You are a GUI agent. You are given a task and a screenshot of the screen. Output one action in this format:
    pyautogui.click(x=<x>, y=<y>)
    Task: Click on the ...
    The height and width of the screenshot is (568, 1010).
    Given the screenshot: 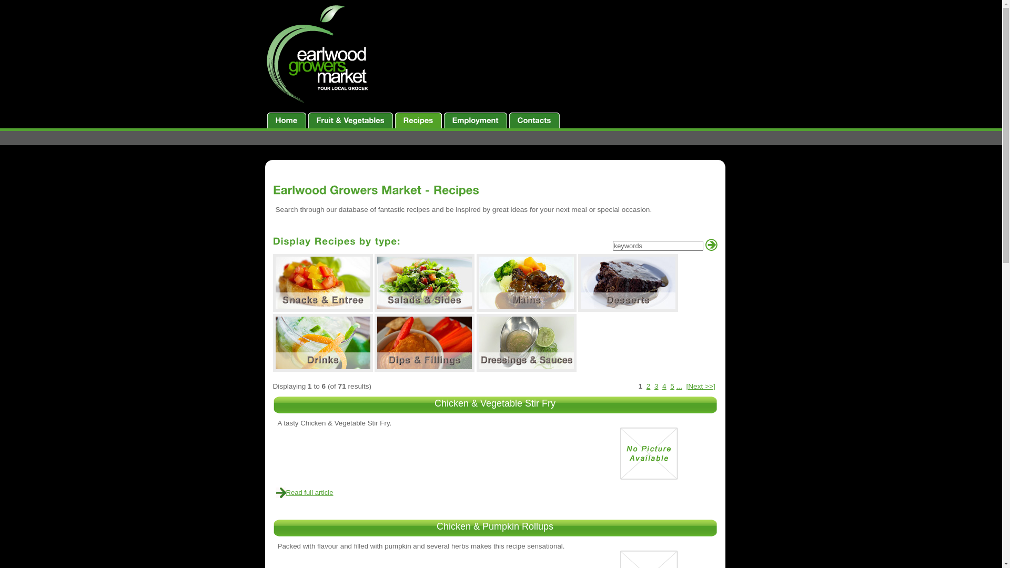 What is the action you would take?
    pyautogui.click(x=680, y=386)
    